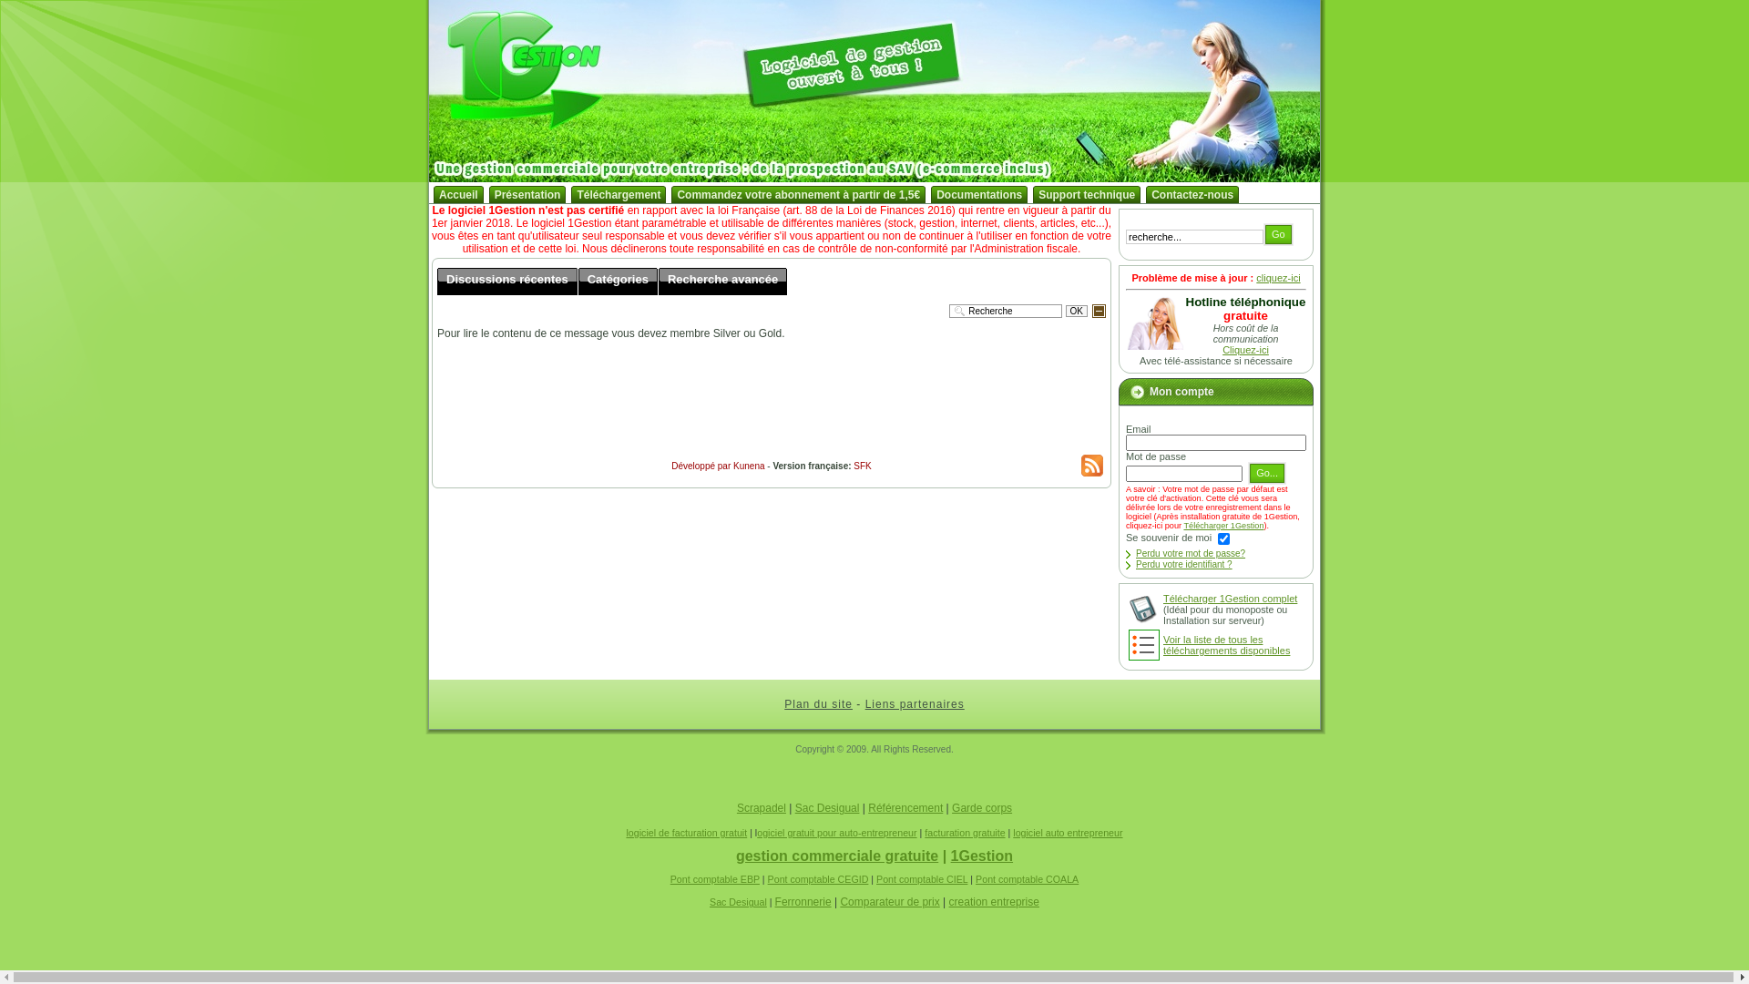  I want to click on SFK, so click(862, 466).